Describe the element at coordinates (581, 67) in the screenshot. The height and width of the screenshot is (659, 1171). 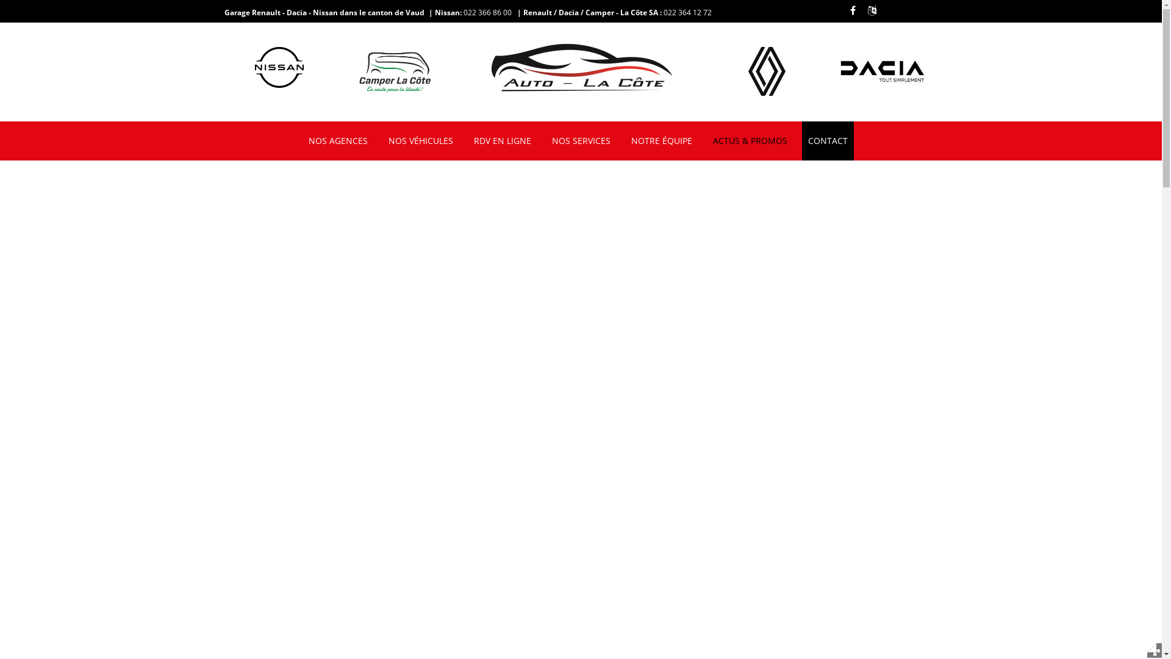
I see `NISSAN Drop Off Point` at that location.